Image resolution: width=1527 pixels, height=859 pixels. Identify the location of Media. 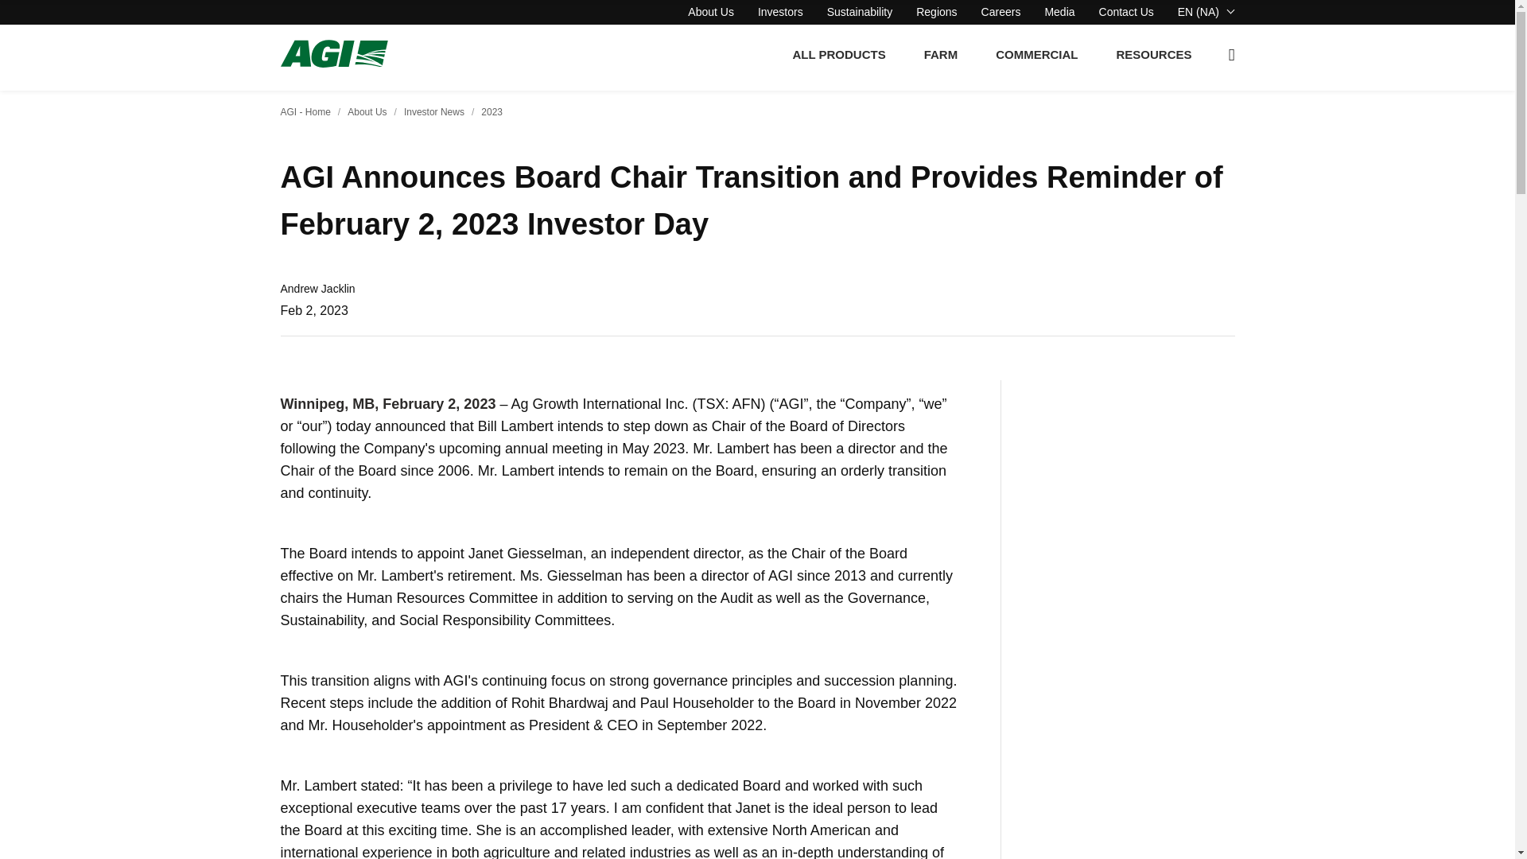
(1059, 11).